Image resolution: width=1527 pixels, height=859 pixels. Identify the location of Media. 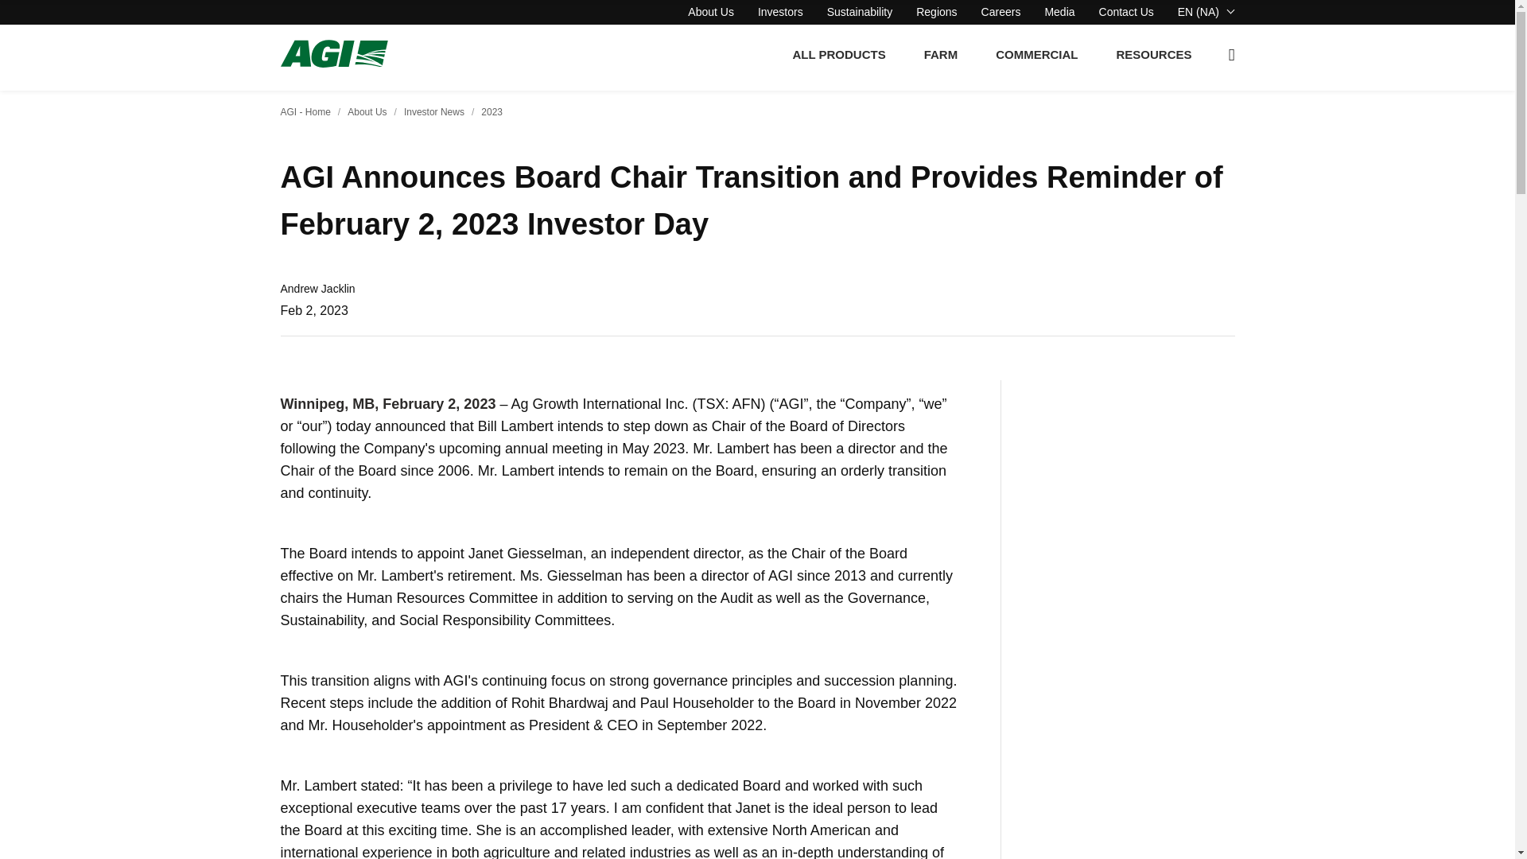
(1059, 11).